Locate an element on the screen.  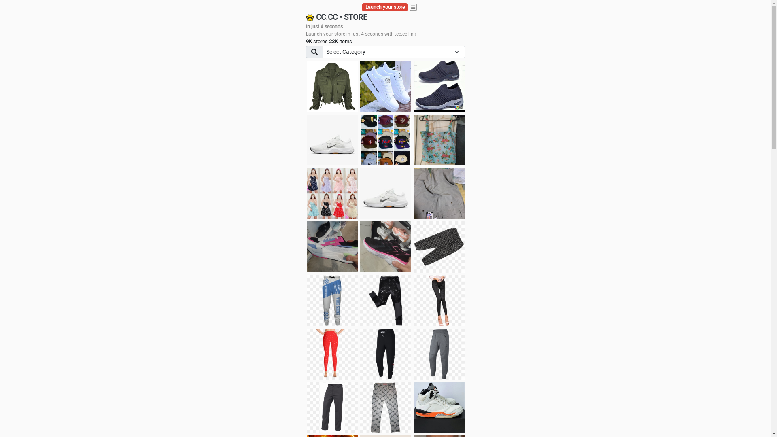
Zapatillas is located at coordinates (386, 247).